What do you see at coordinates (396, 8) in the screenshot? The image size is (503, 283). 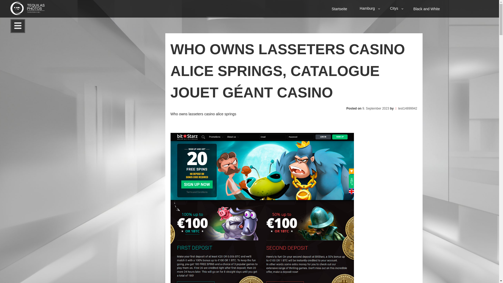 I see `Citys` at bounding box center [396, 8].